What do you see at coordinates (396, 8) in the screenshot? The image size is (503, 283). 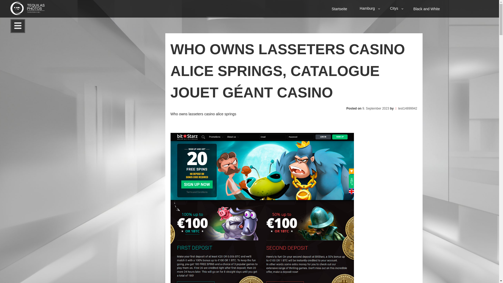 I see `Citys` at bounding box center [396, 8].